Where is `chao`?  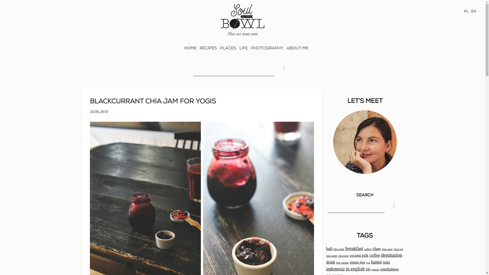
chao is located at coordinates (377, 249).